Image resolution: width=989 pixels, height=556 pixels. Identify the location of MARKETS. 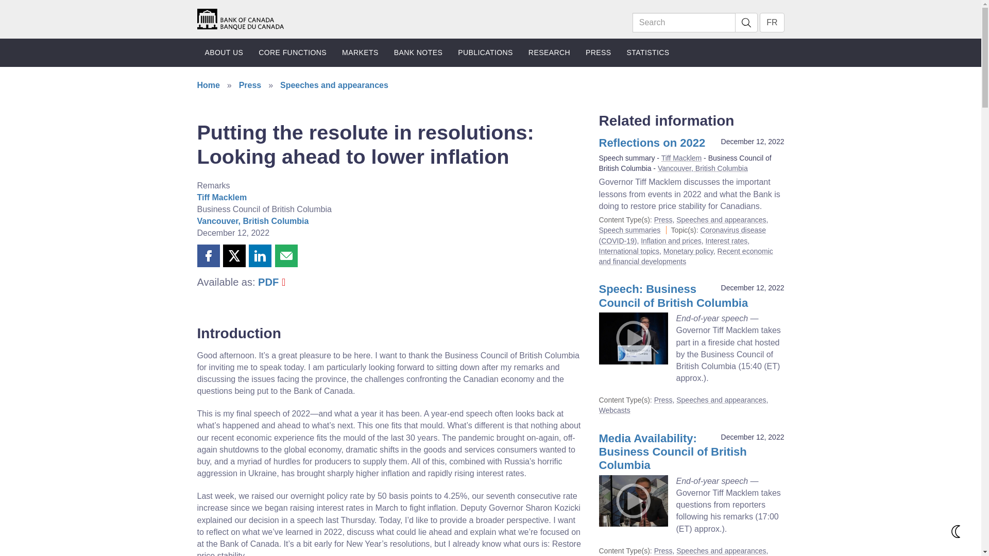
(360, 53).